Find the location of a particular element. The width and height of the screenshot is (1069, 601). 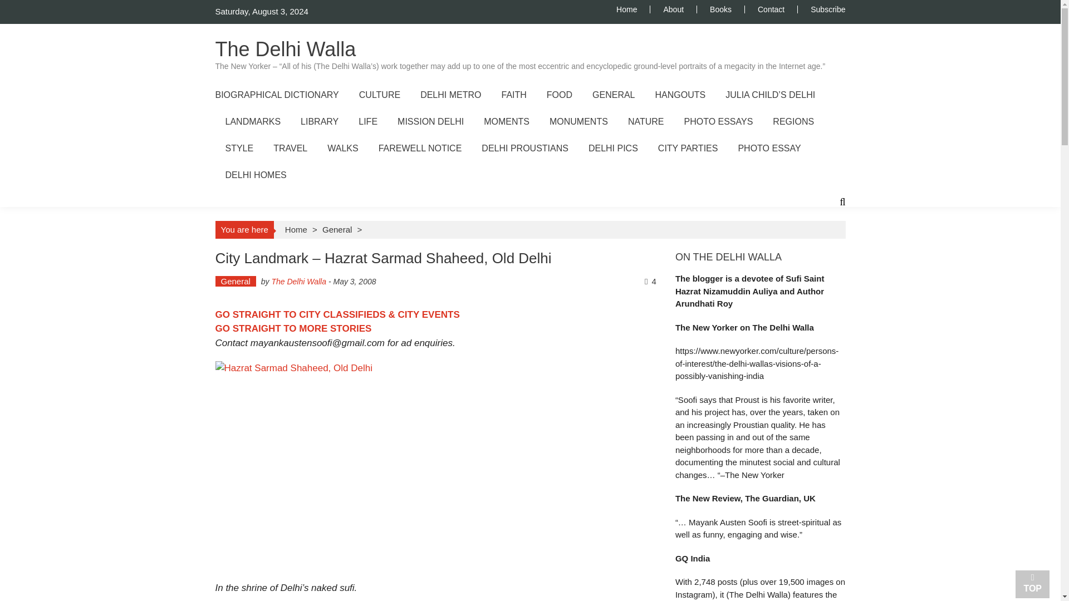

PHOTO ESSAY is located at coordinates (769, 148).